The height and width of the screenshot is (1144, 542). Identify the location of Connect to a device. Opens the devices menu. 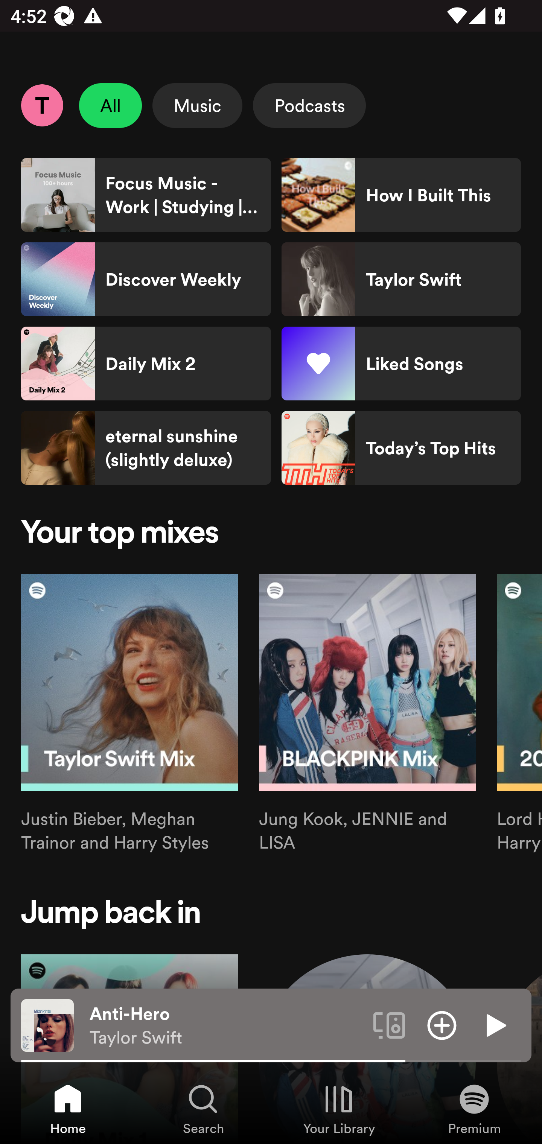
(389, 1025).